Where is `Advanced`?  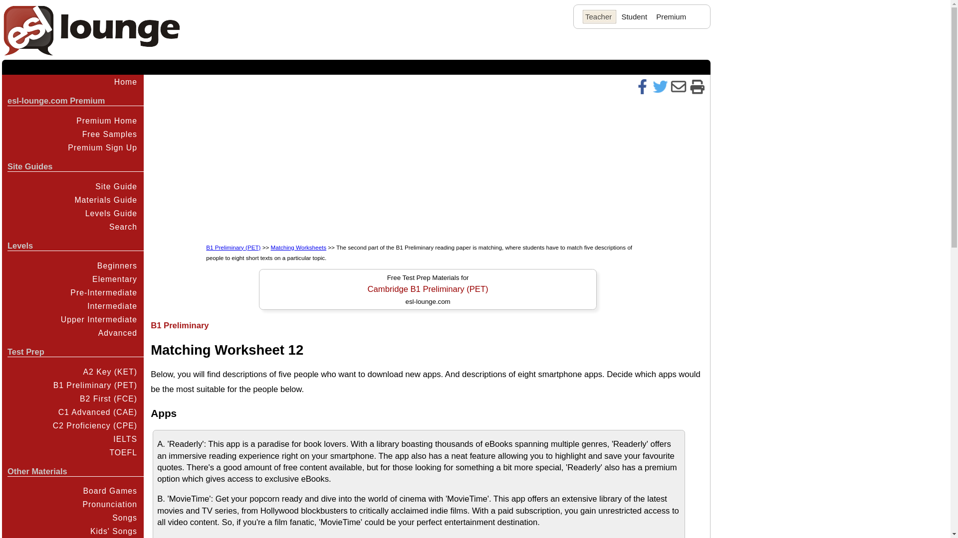
Advanced is located at coordinates (72, 333).